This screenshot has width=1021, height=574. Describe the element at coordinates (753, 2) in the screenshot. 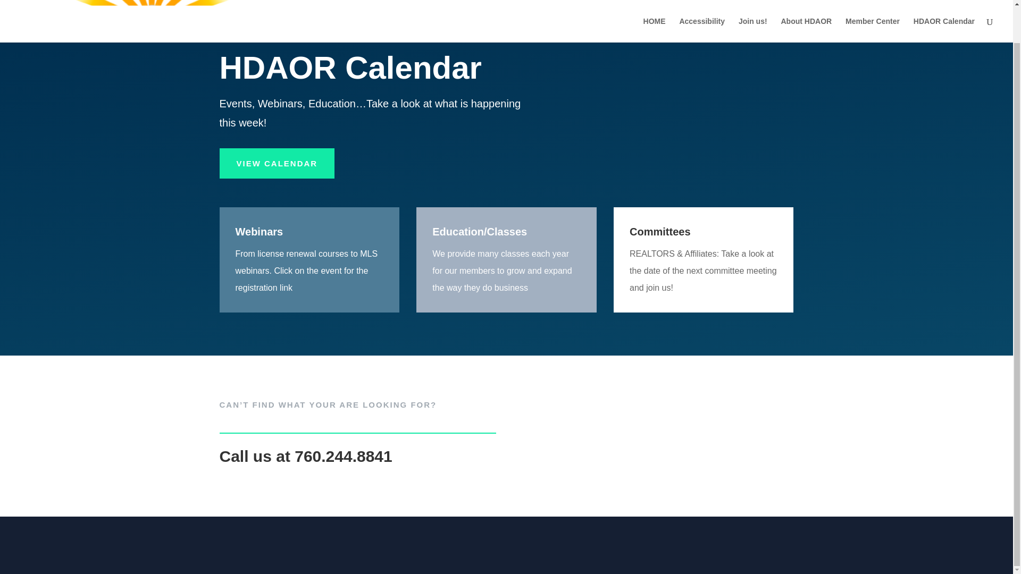

I see `Join us!` at that location.